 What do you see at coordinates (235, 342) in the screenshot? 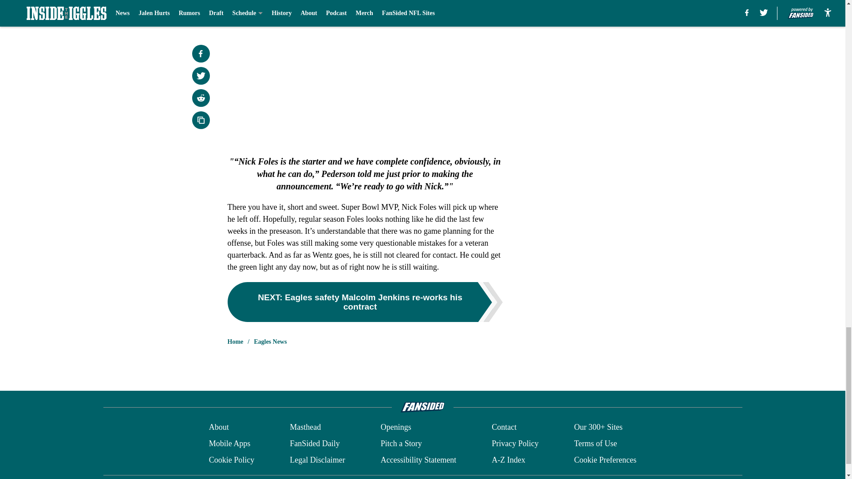
I see `Home` at bounding box center [235, 342].